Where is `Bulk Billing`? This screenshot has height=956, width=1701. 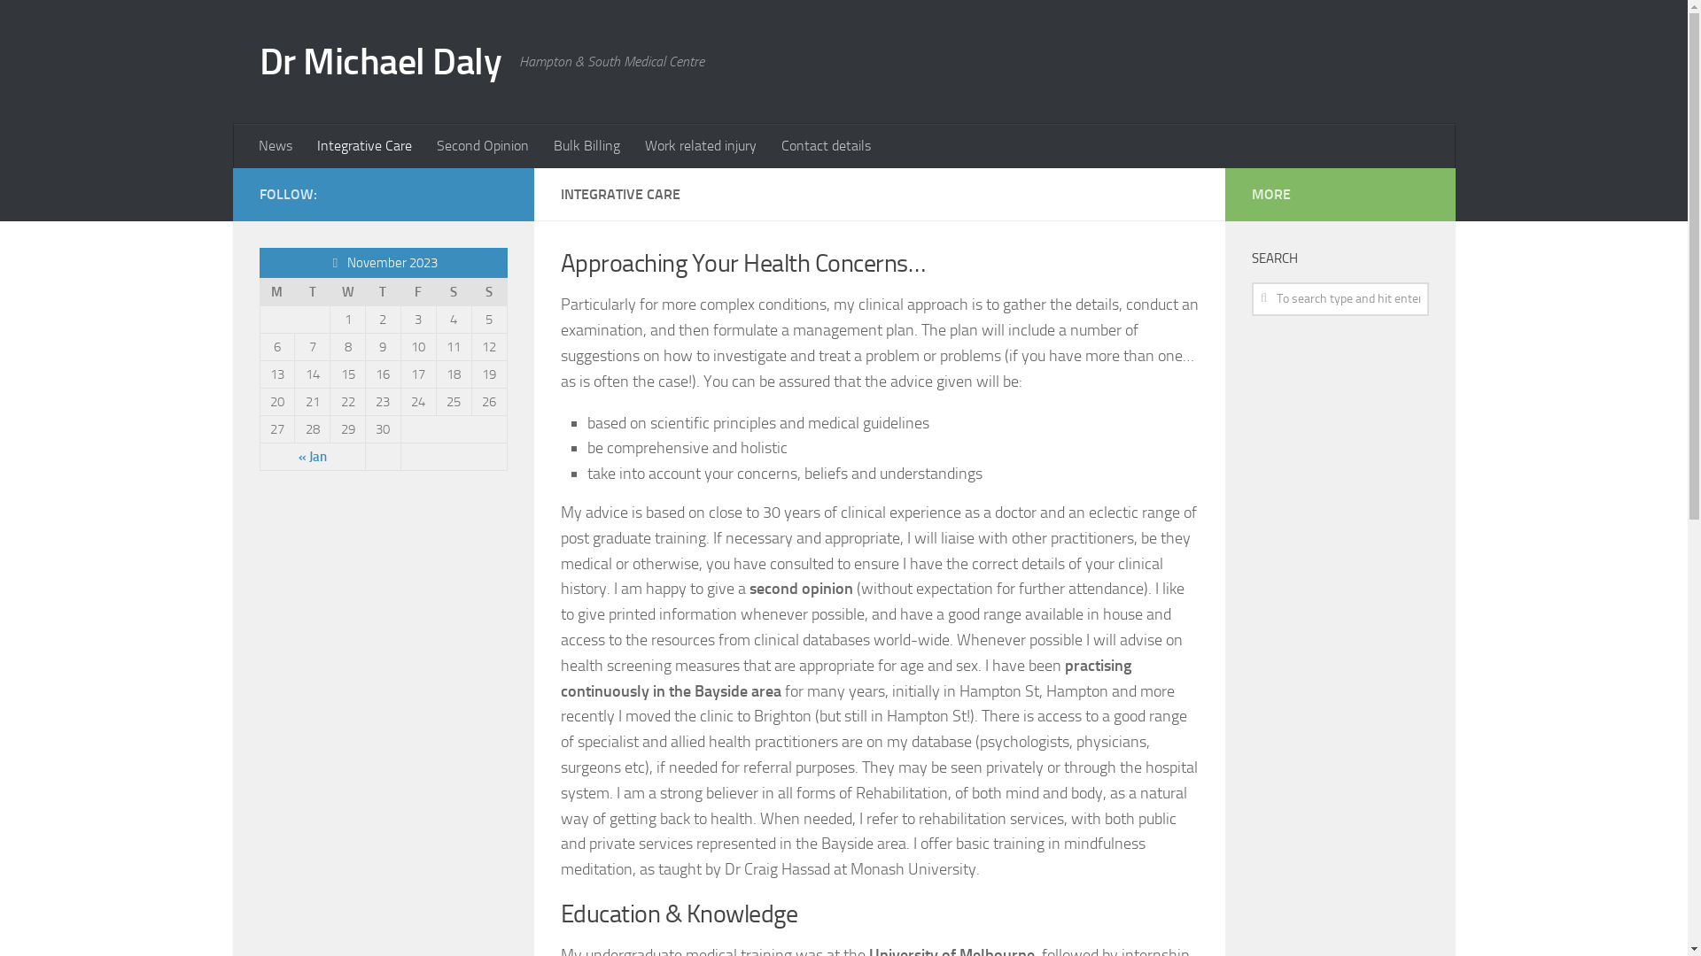 Bulk Billing is located at coordinates (586, 146).